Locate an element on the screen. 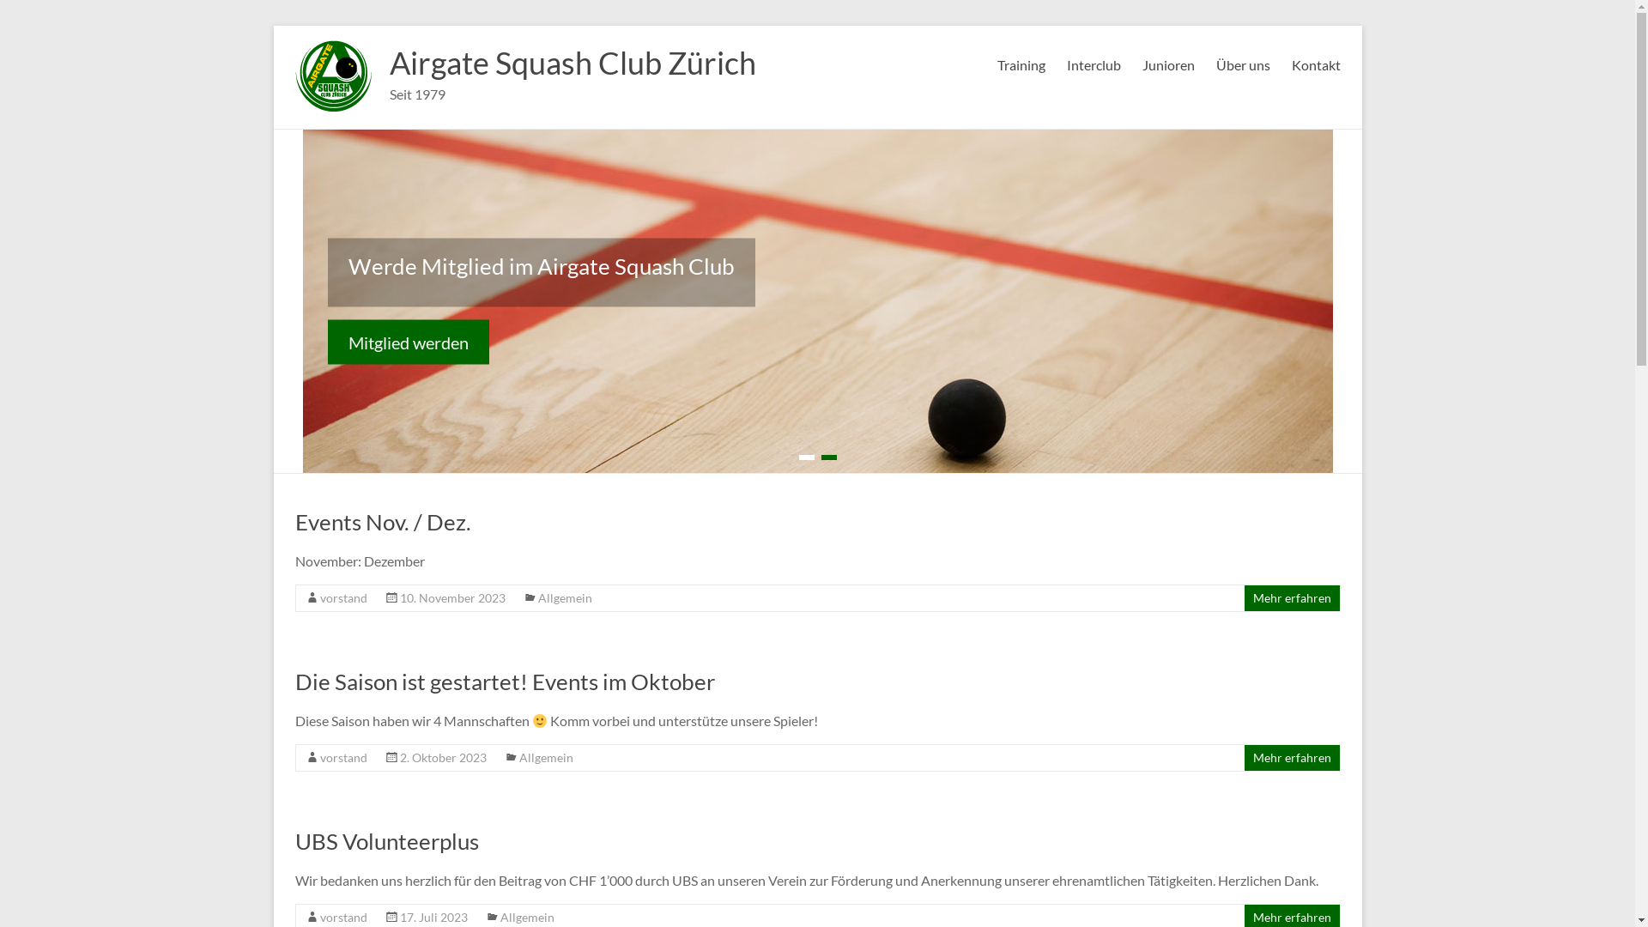 This screenshot has width=1648, height=927. 1 is located at coordinates (806, 457).